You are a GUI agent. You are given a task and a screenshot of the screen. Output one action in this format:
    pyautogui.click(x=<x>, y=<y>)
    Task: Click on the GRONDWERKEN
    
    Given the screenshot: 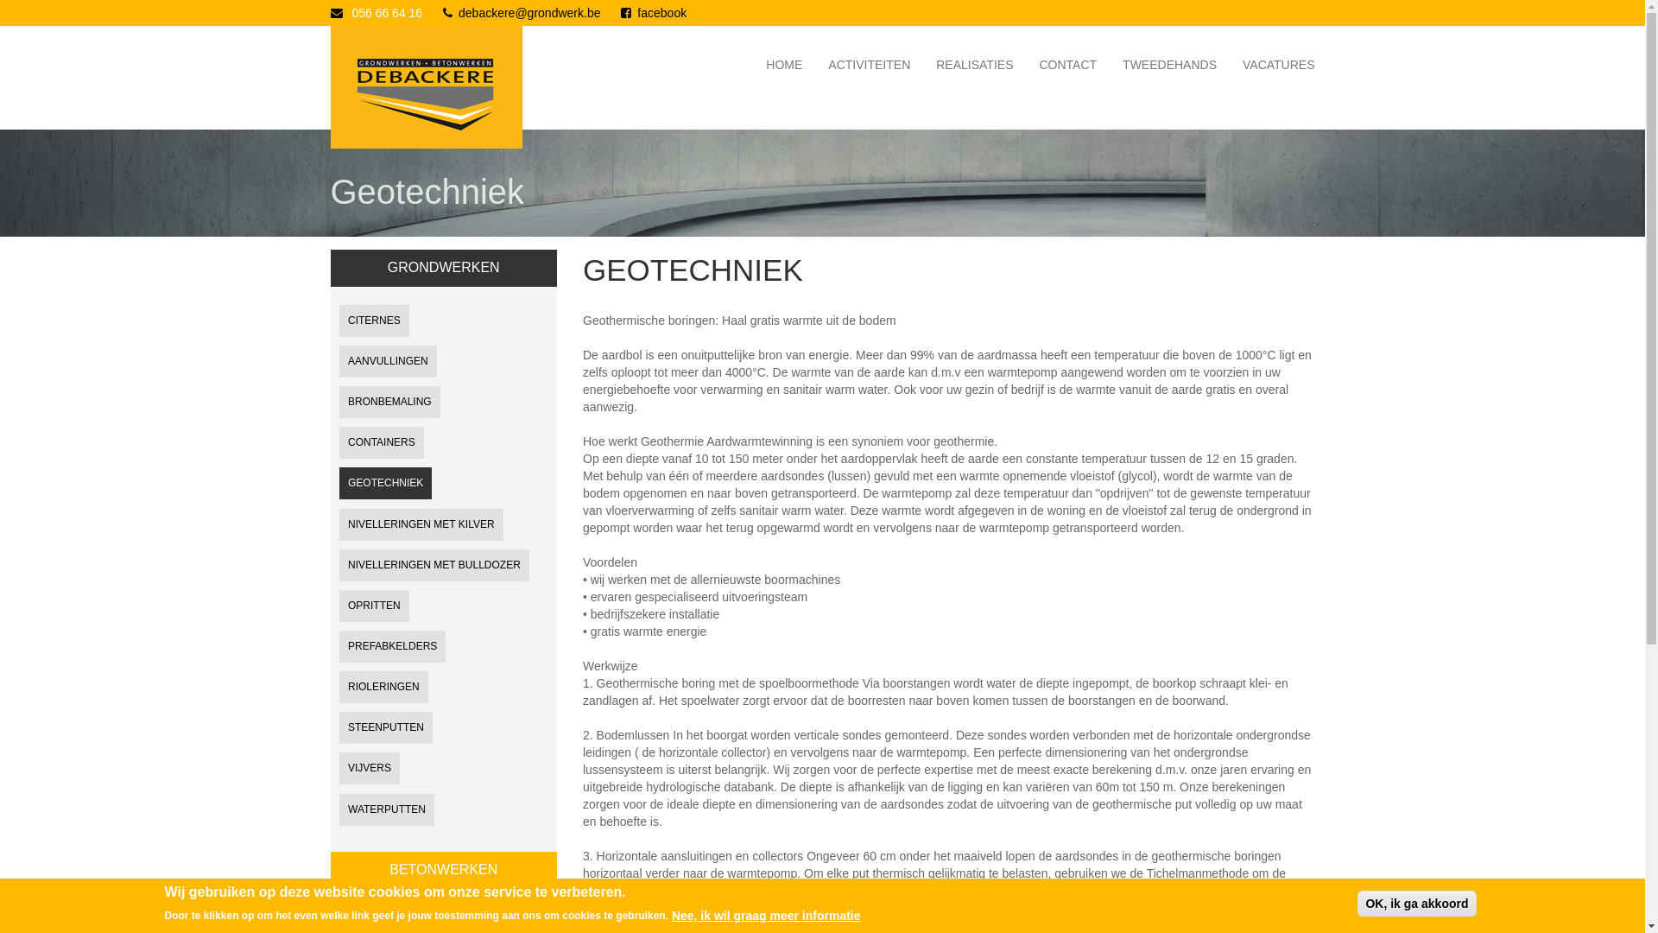 What is the action you would take?
    pyautogui.click(x=444, y=269)
    